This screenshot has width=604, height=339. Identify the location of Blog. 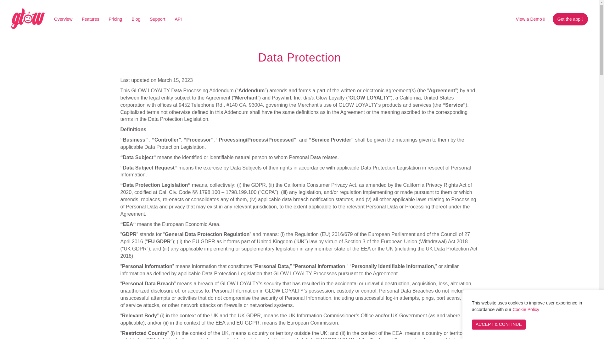
(136, 19).